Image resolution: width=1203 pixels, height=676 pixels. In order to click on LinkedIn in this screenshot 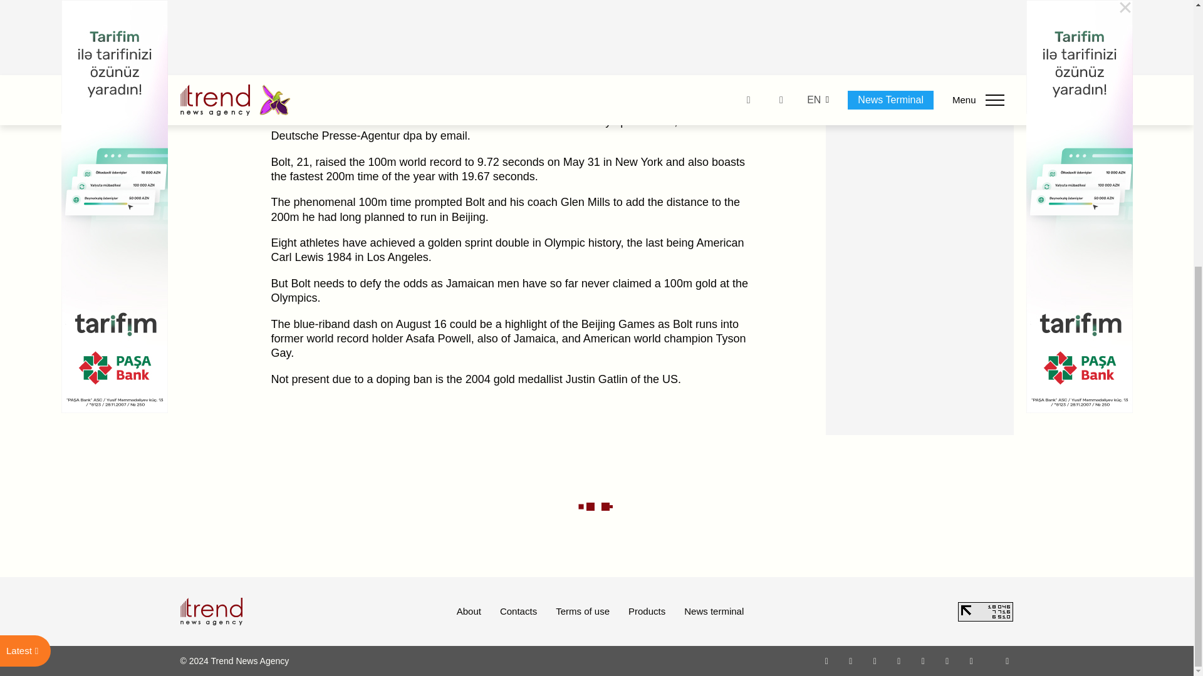, I will do `click(947, 660)`.